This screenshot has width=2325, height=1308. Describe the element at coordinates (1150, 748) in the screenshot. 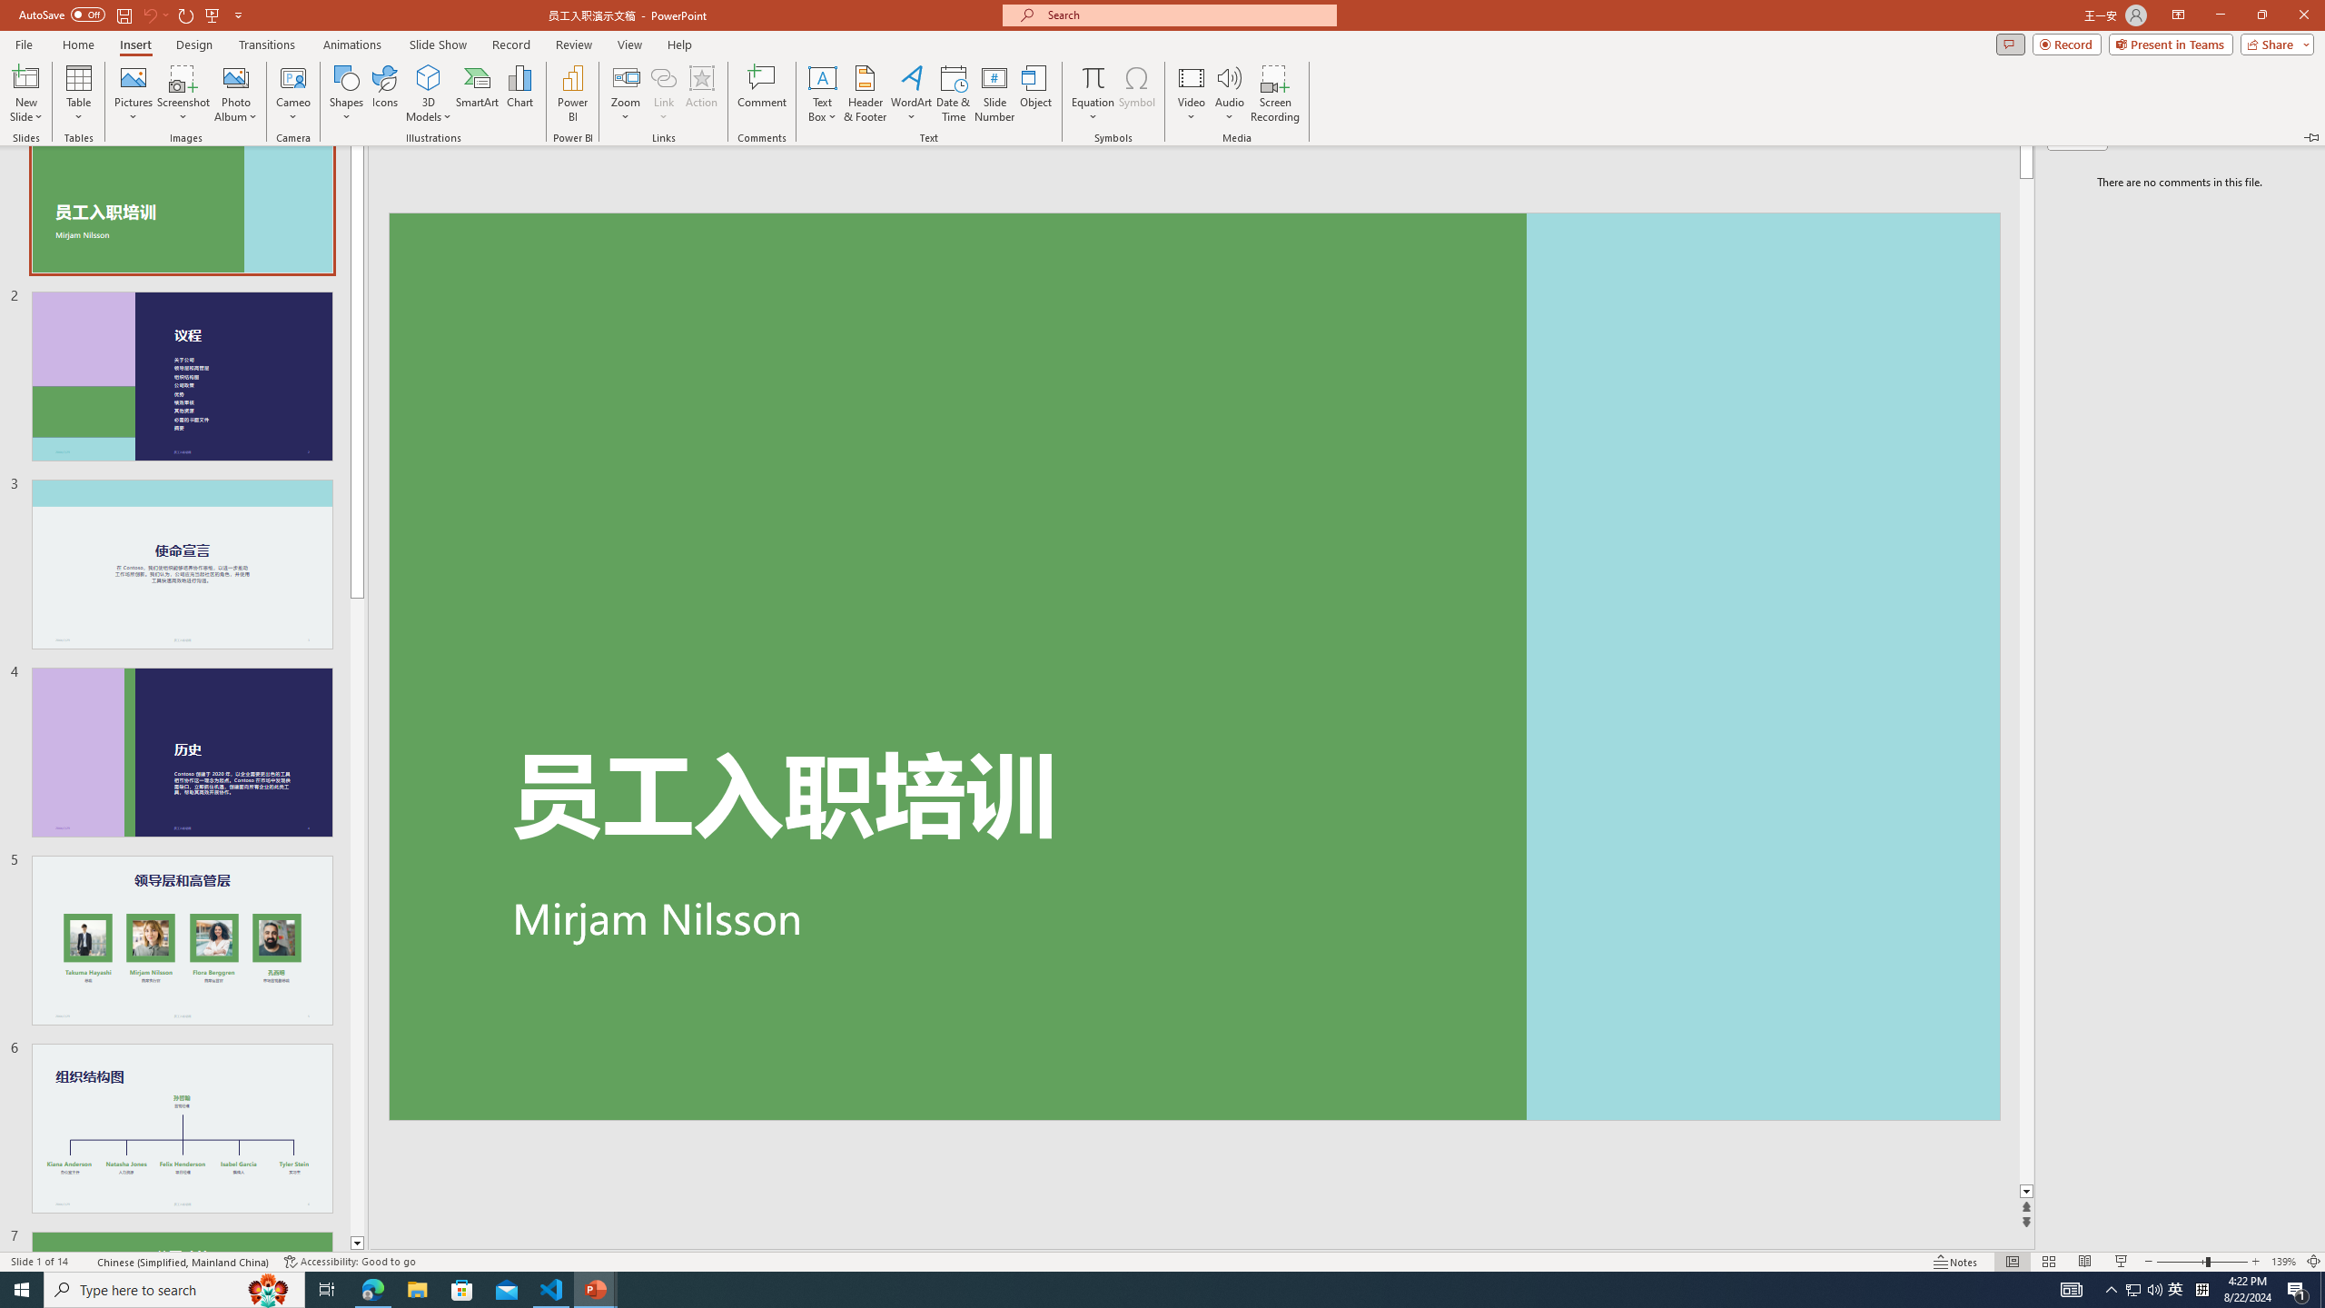

I see `Page 1 content` at that location.